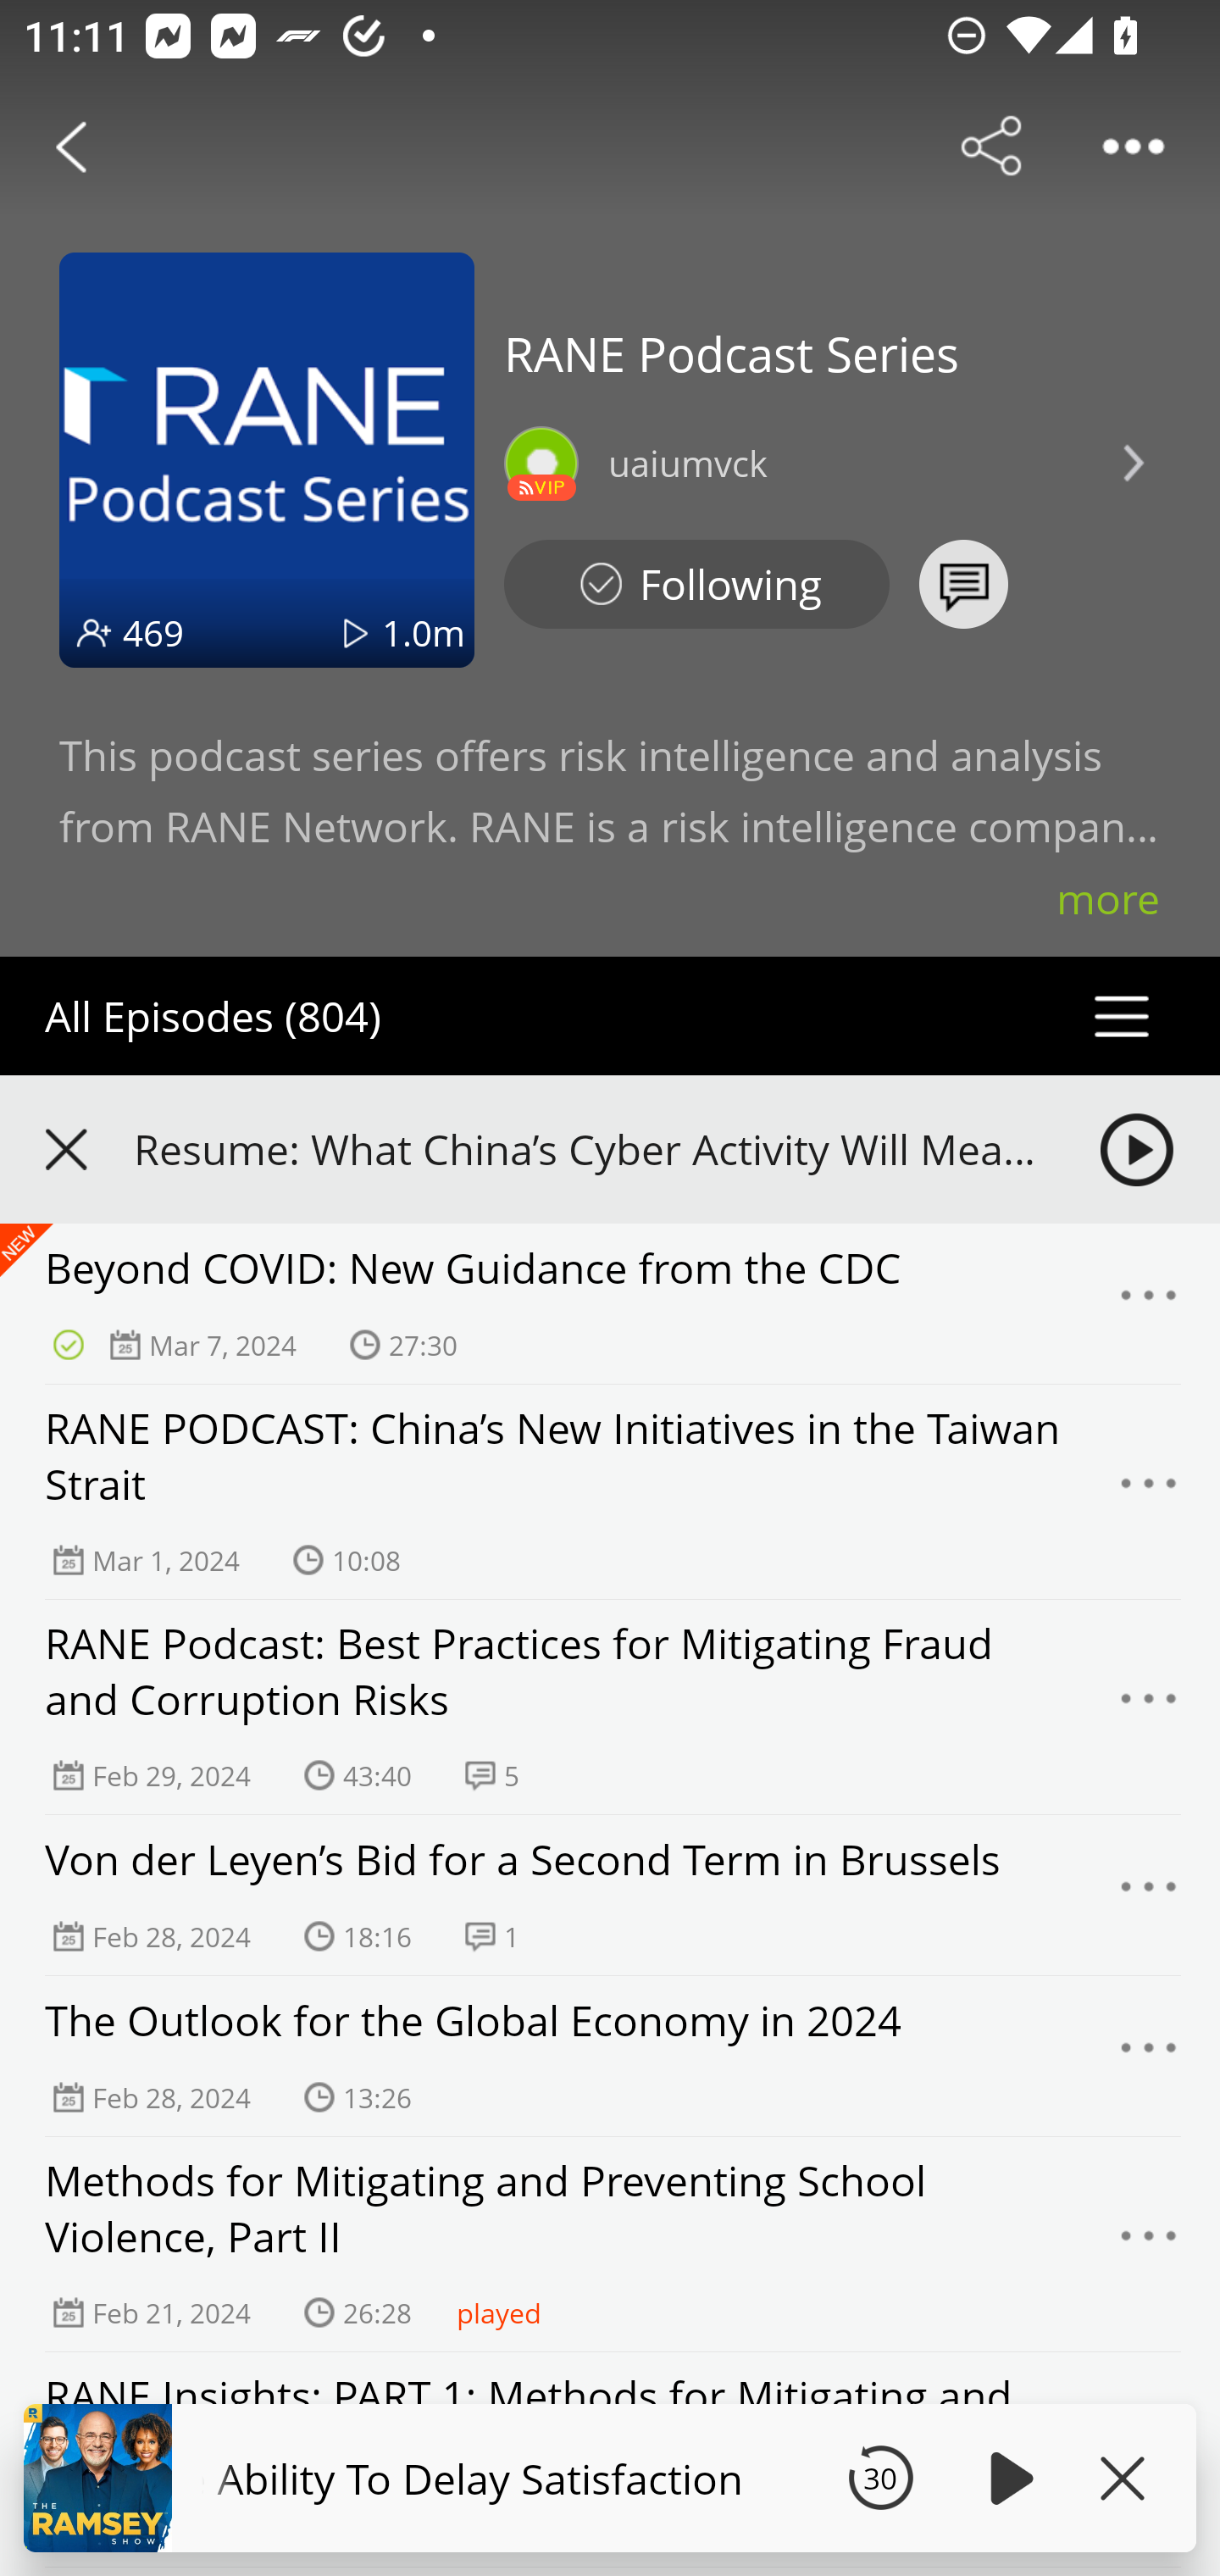  Describe the element at coordinates (1149, 1895) in the screenshot. I see `Menu` at that location.